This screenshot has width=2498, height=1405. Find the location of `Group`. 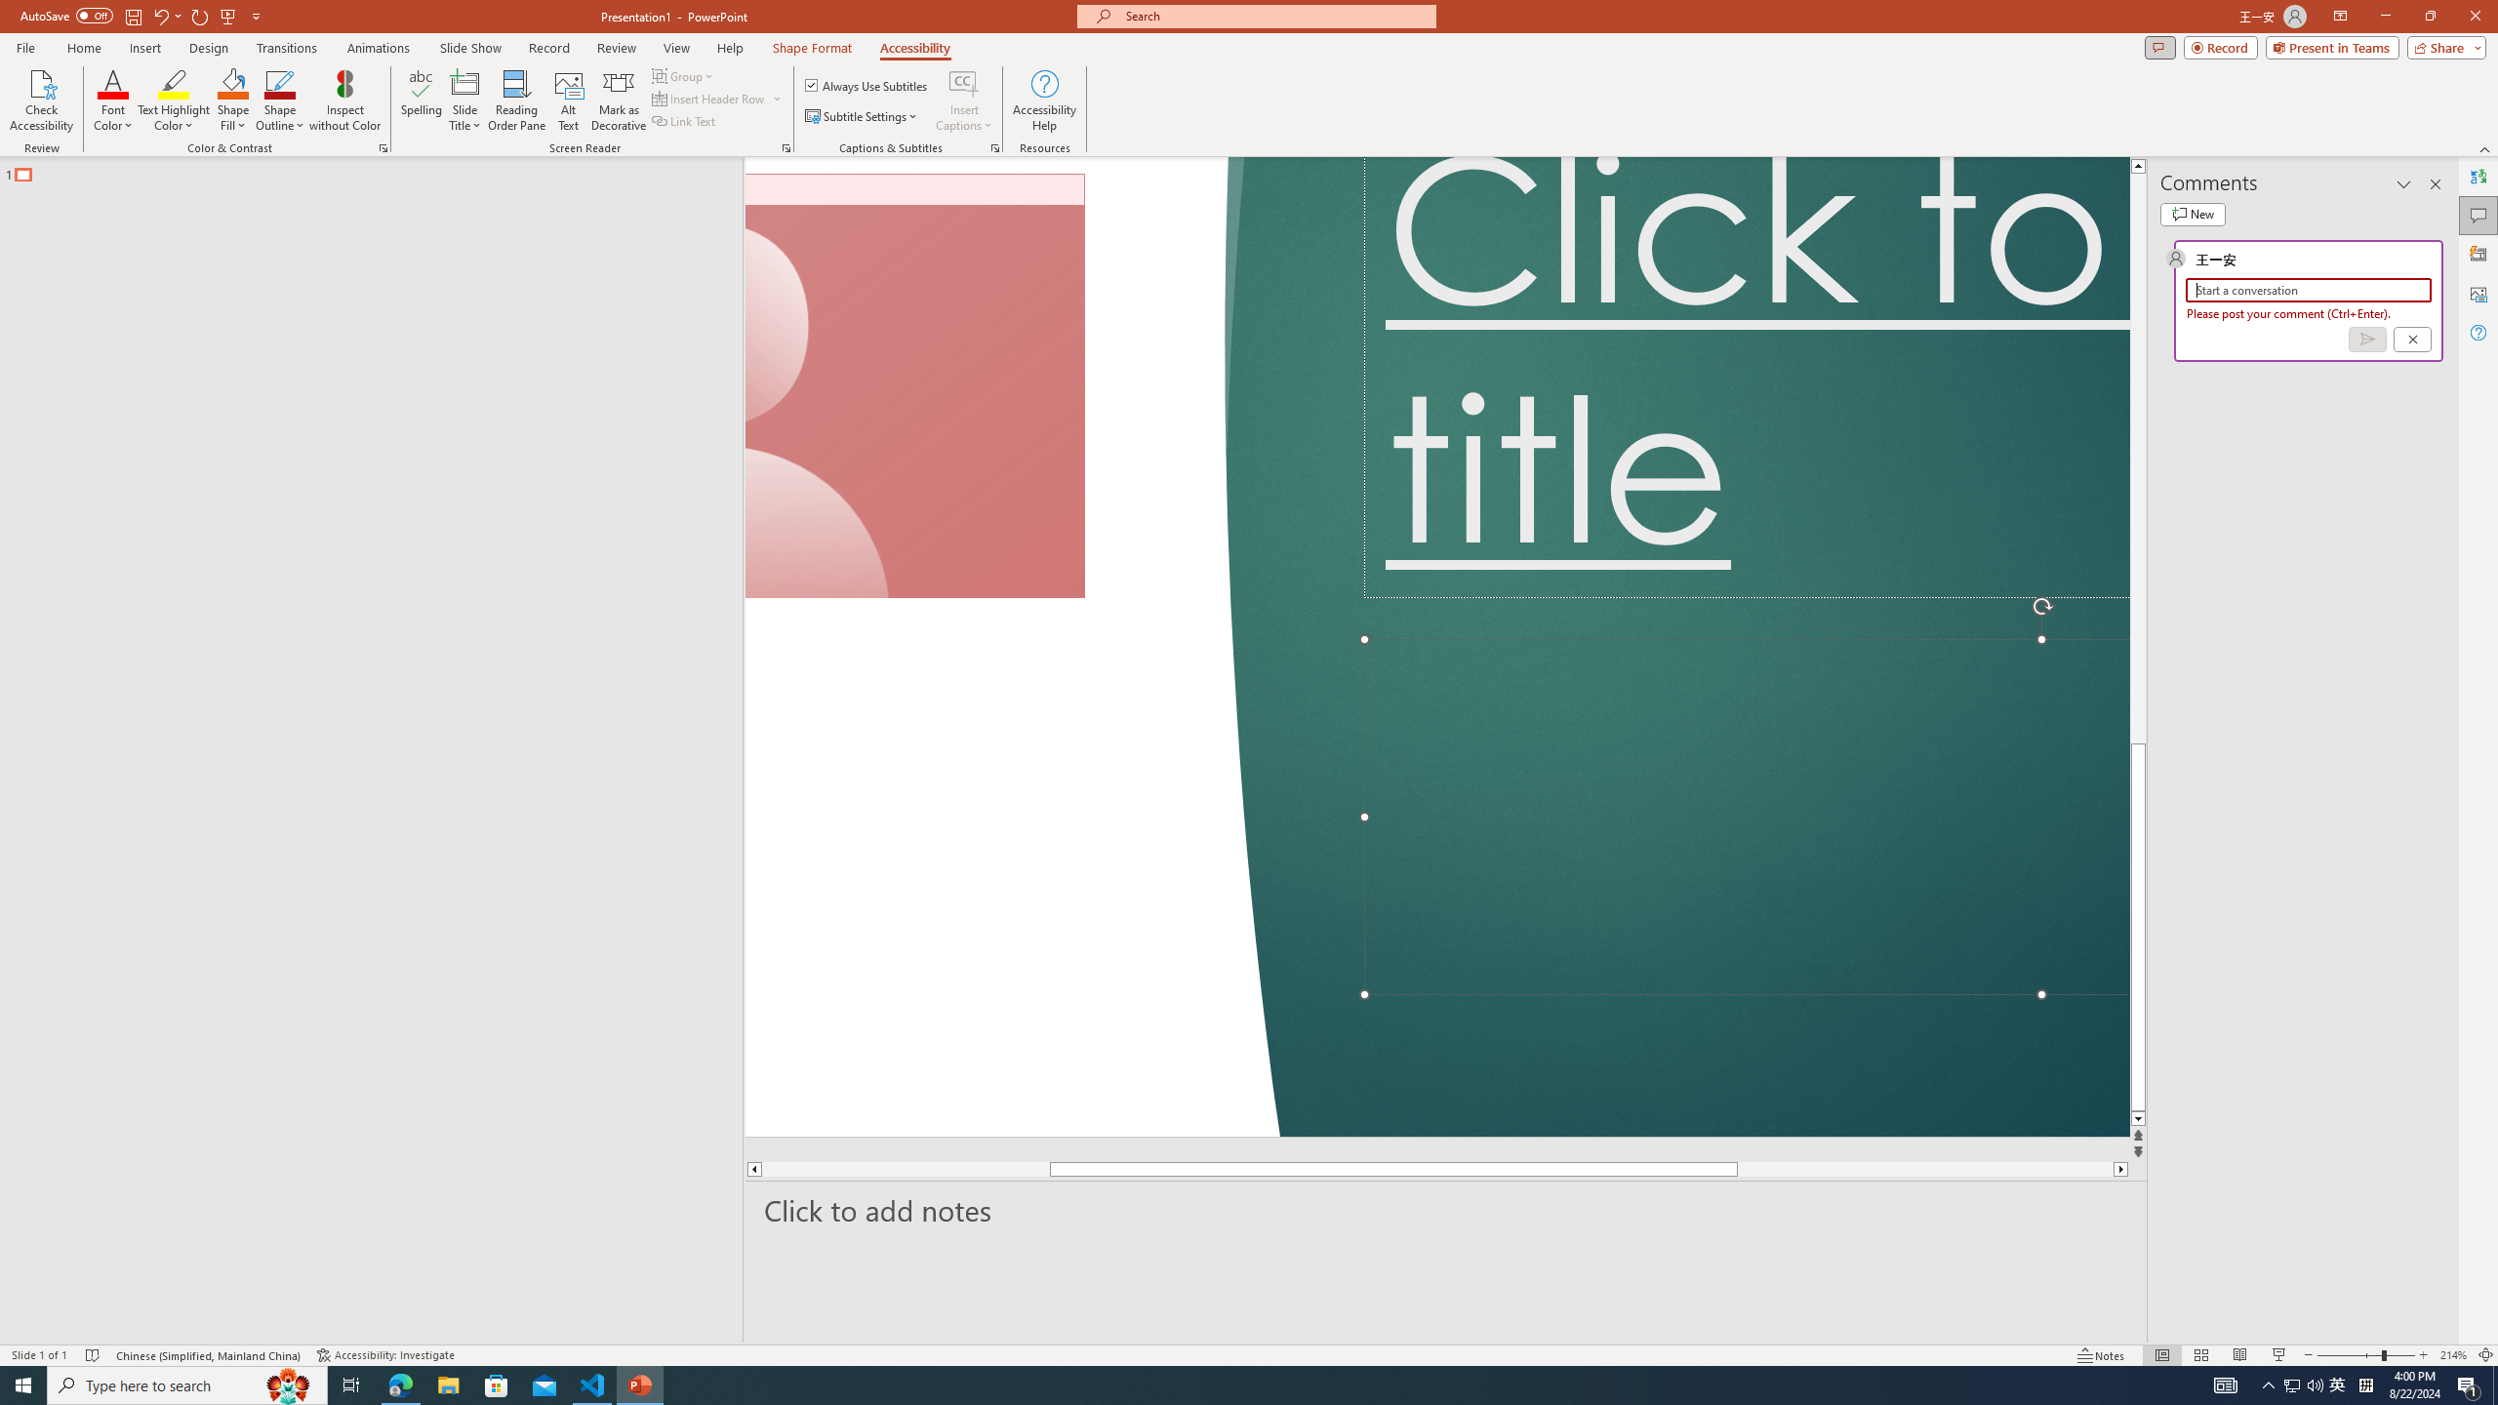

Group is located at coordinates (684, 76).